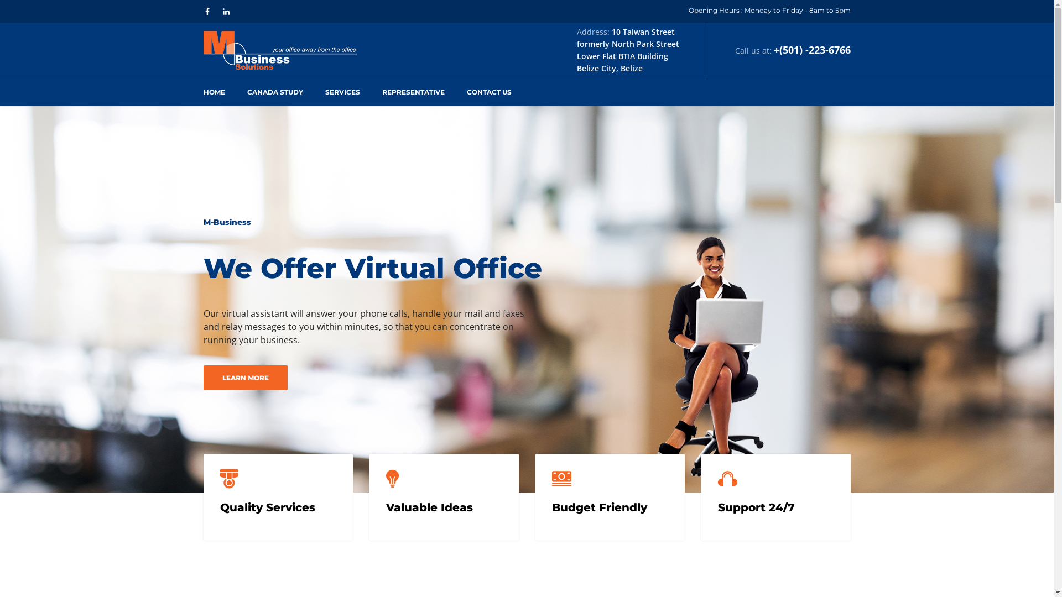 The image size is (1062, 597). I want to click on REPRESENTATIVE, so click(413, 92).